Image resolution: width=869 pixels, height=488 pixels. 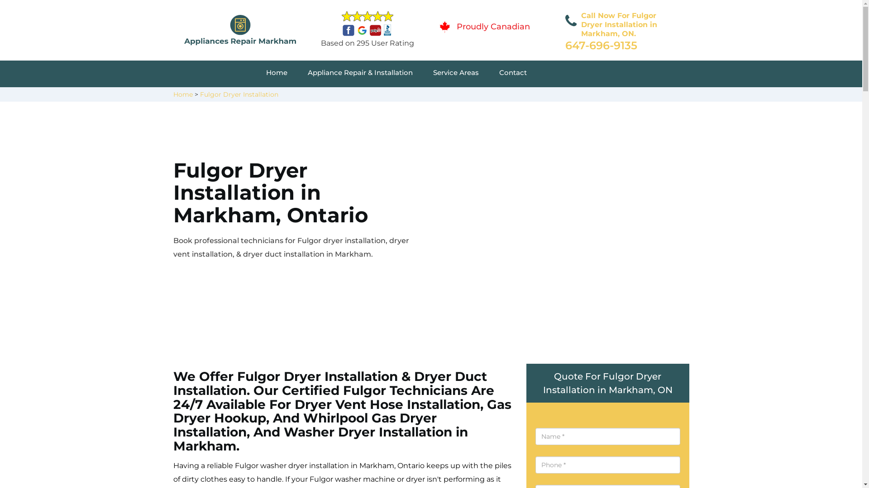 What do you see at coordinates (331, 96) in the screenshot?
I see `Freezer Repair` at bounding box center [331, 96].